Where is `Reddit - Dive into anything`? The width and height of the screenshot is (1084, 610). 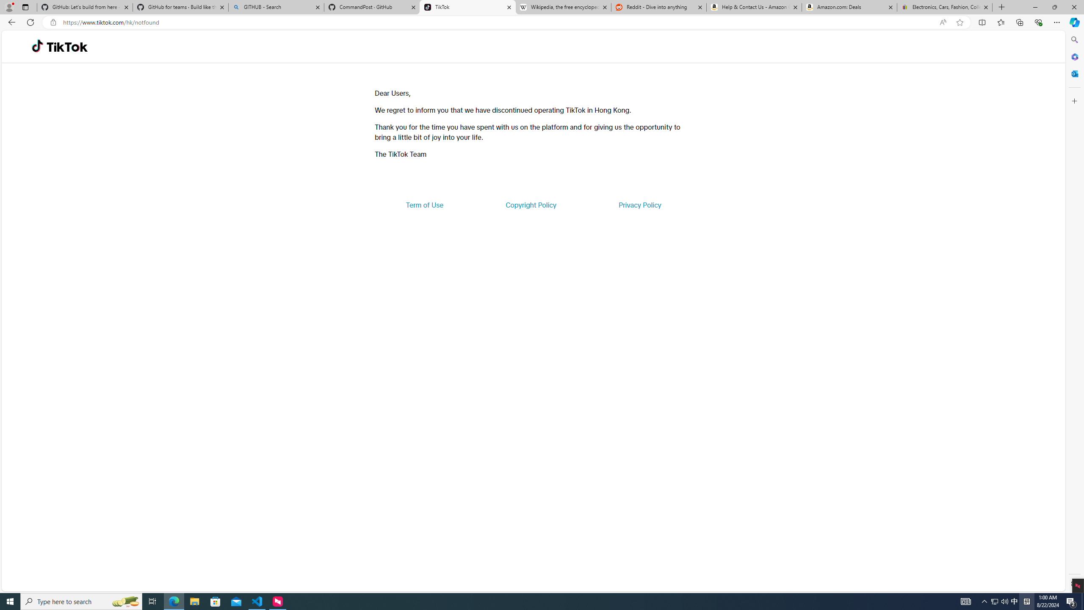
Reddit - Dive into anything is located at coordinates (659, 7).